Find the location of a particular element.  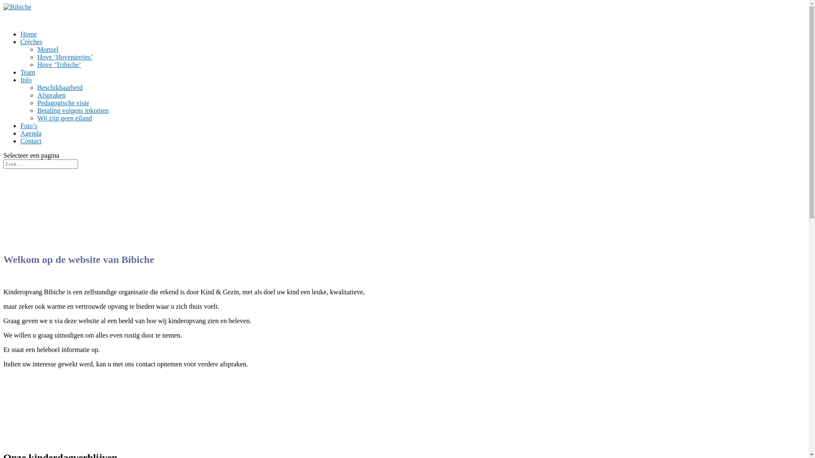

Mortsel is located at coordinates (48, 49).